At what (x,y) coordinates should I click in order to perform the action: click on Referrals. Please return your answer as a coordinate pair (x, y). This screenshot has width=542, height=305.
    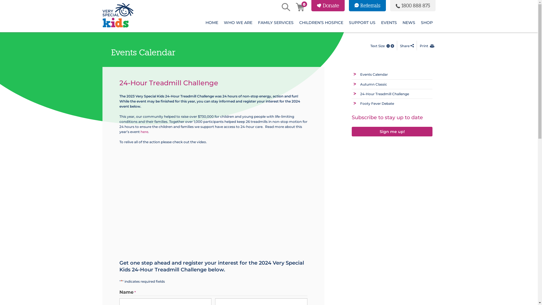
    Looking at the image, I should click on (368, 6).